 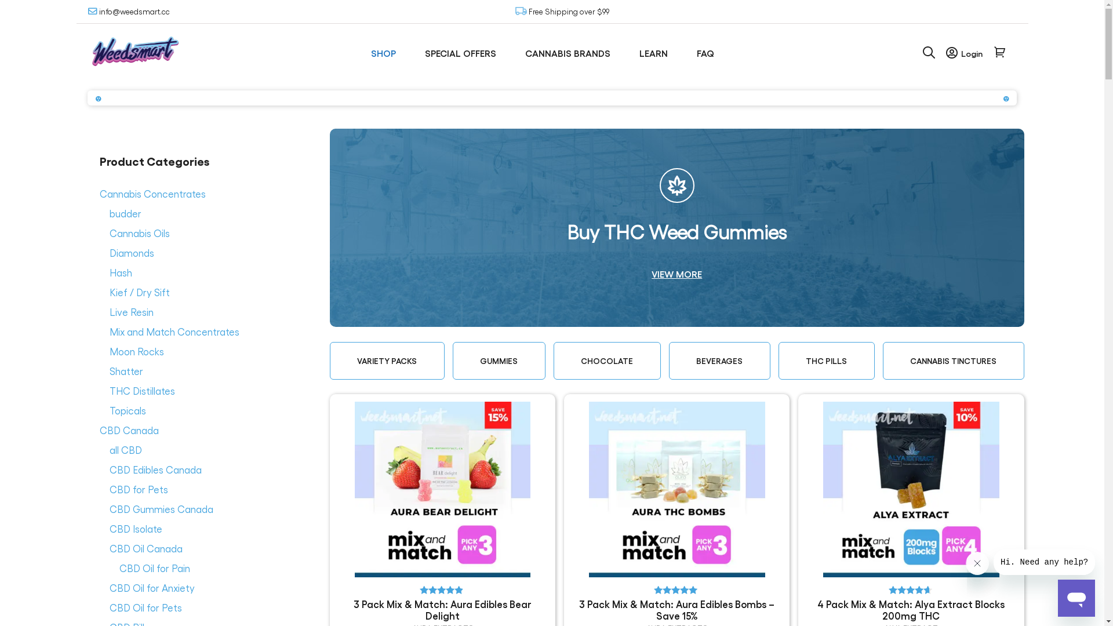 I want to click on Free Shipping over $99, so click(x=574, y=12).